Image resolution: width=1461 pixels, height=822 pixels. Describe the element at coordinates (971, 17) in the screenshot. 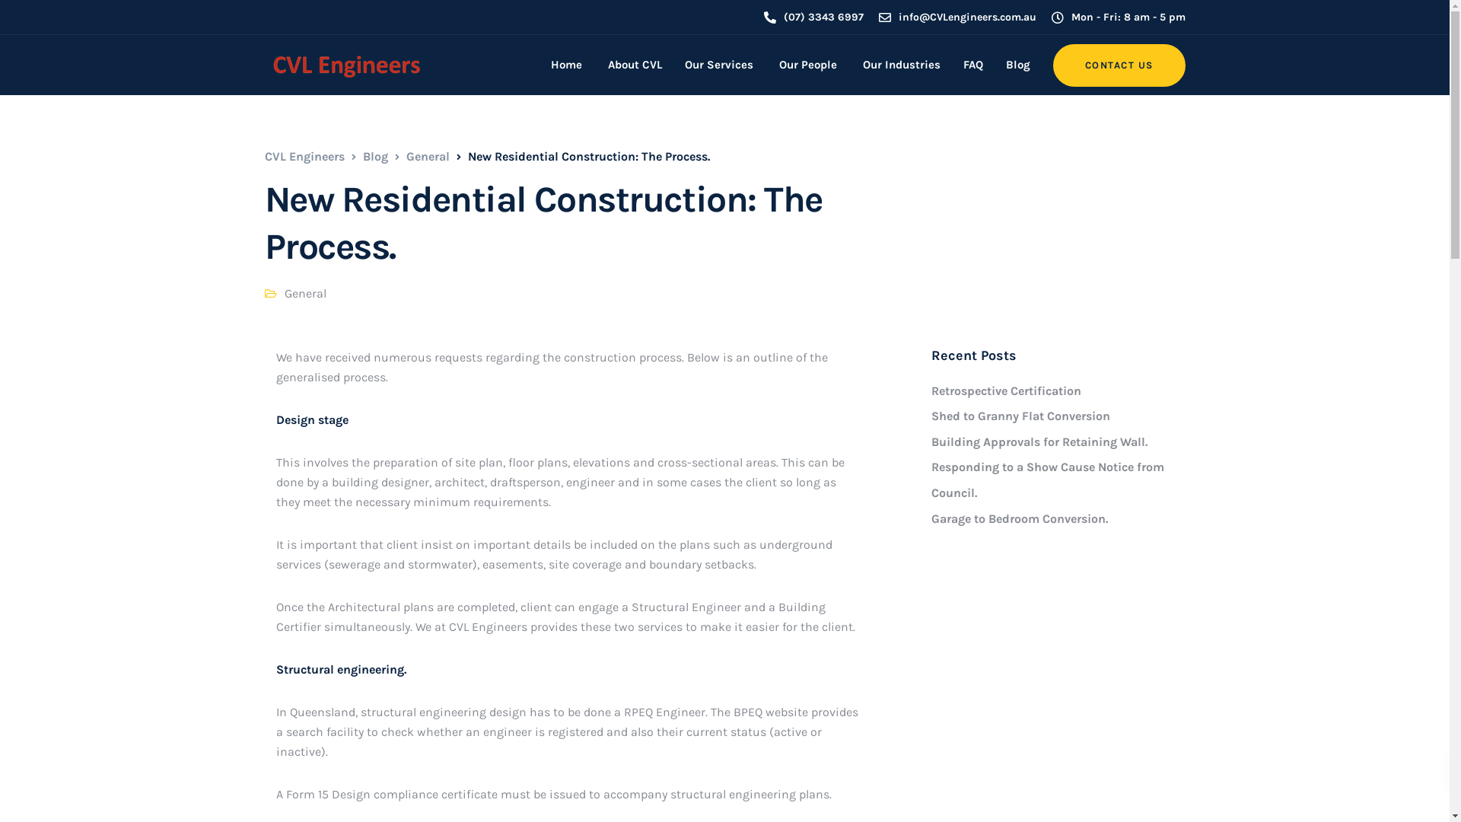

I see `info@CVLengineers.com.au` at that location.